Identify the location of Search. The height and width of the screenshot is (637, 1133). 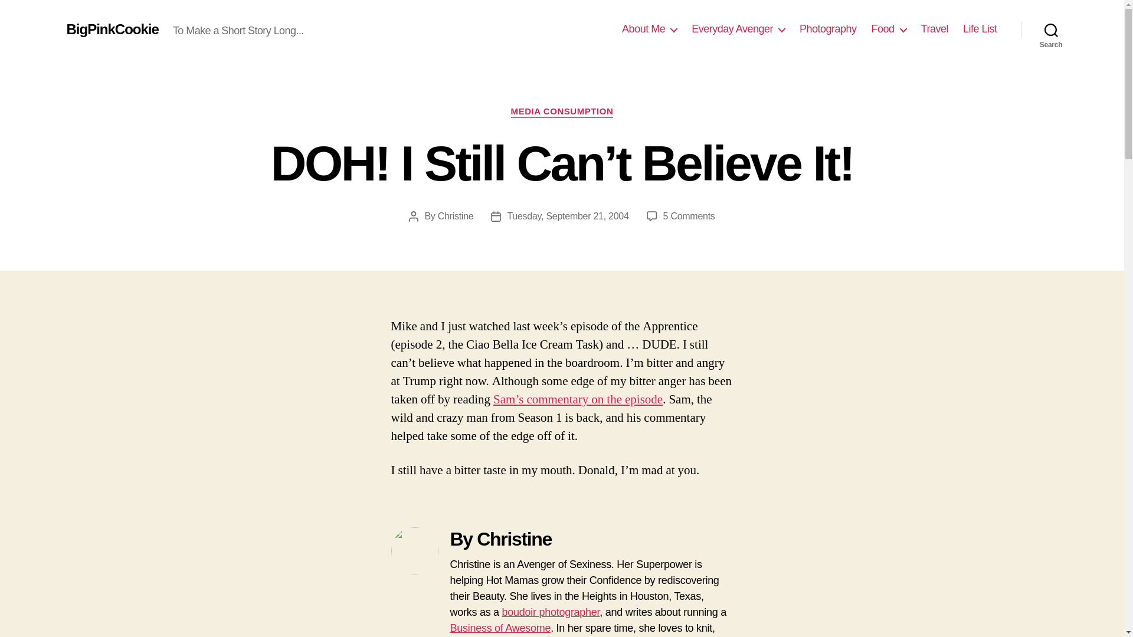
(1051, 29).